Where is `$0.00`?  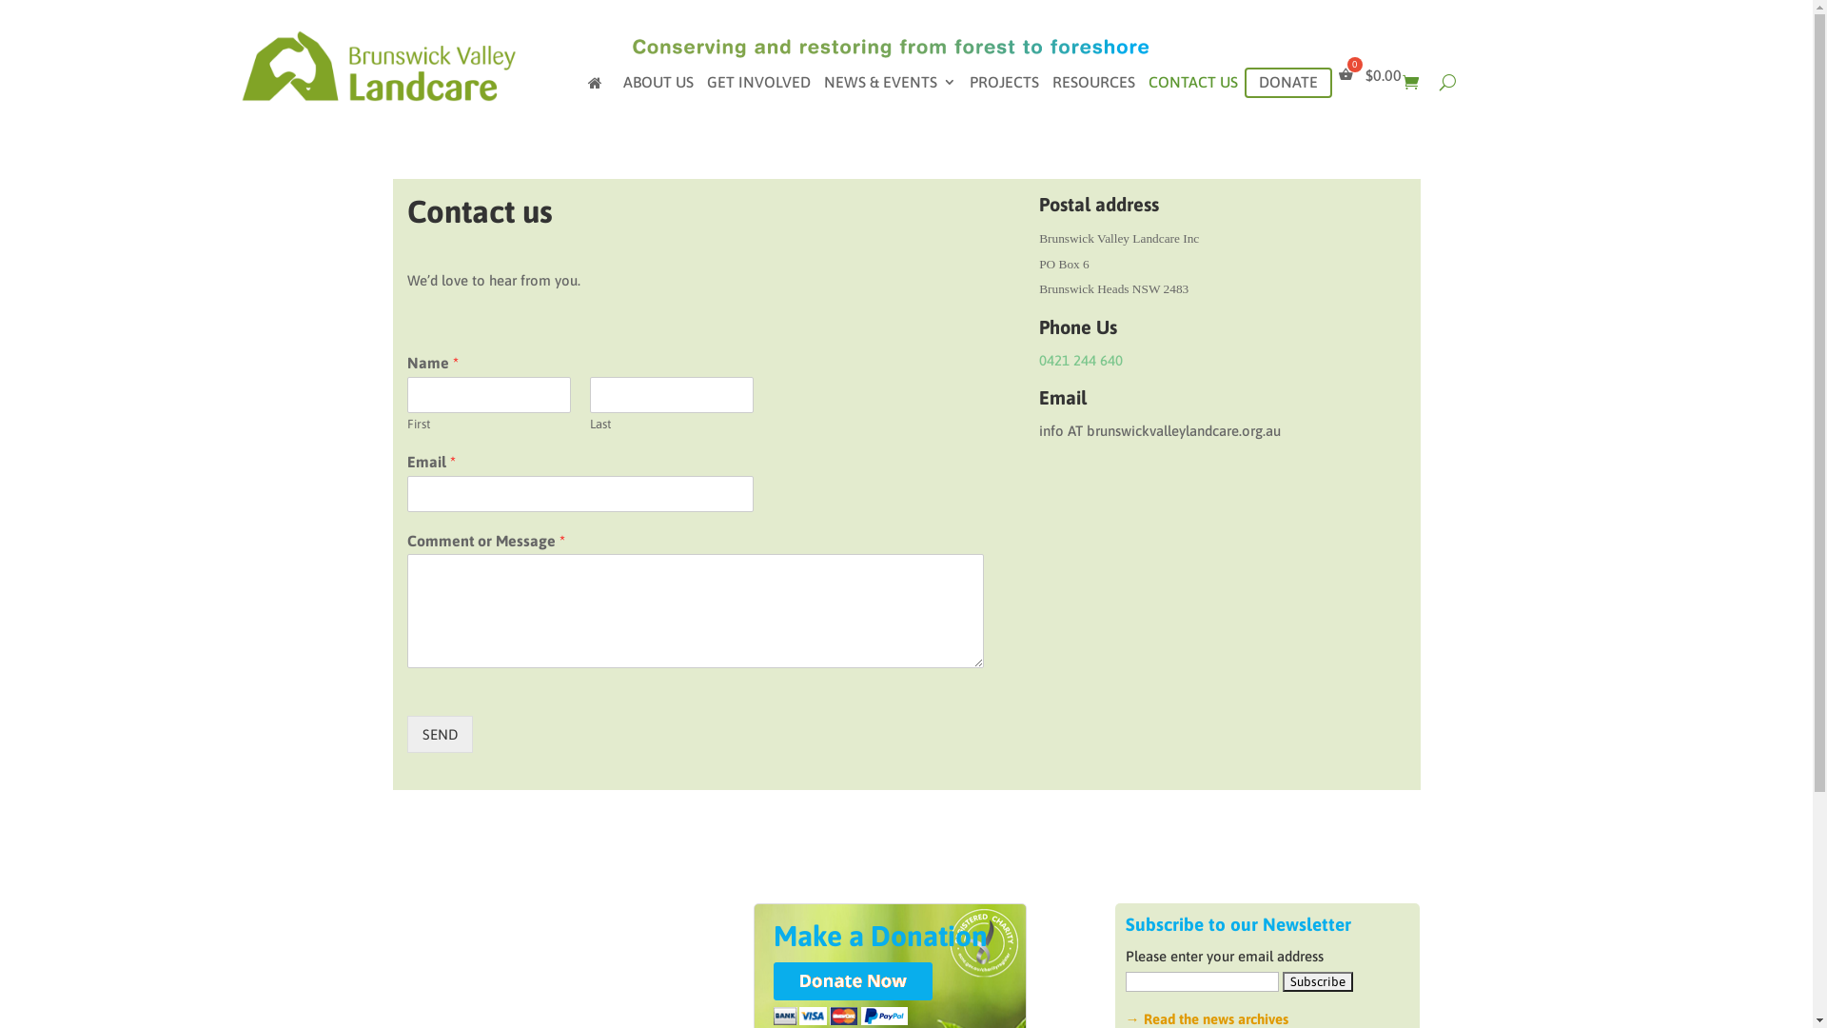 $0.00 is located at coordinates (1370, 82).